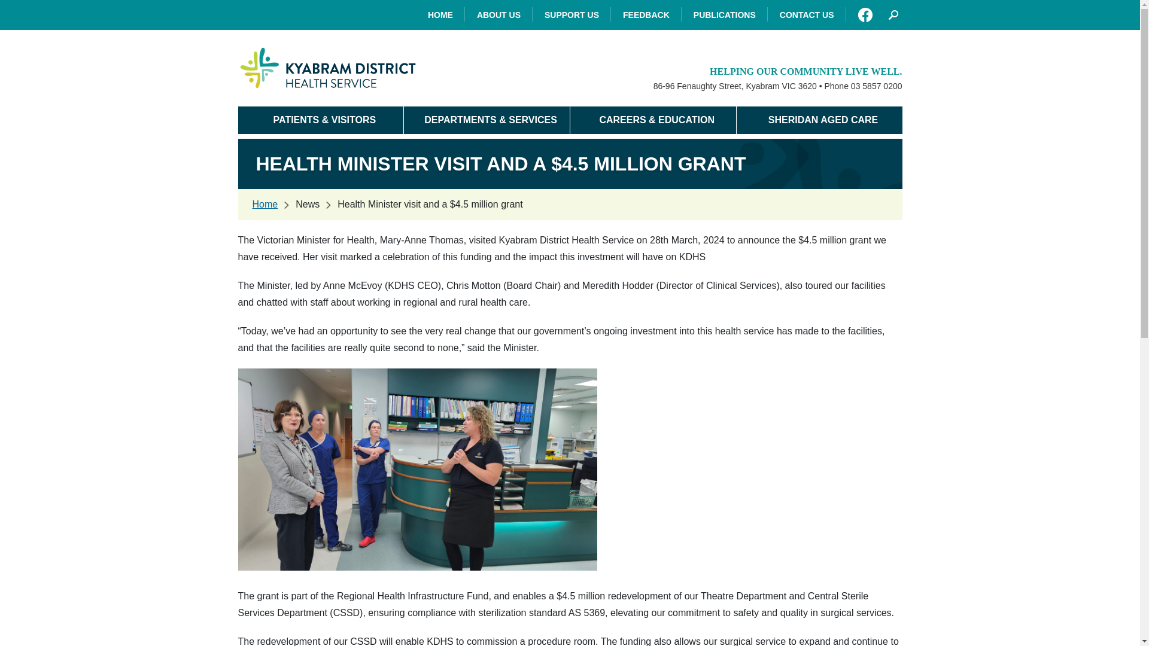 The image size is (1149, 646). I want to click on Go to Kyabram District Health Service., so click(265, 203).